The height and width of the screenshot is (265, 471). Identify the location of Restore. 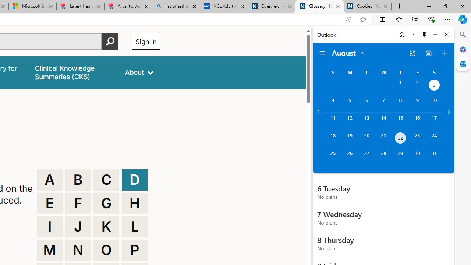
(445, 6).